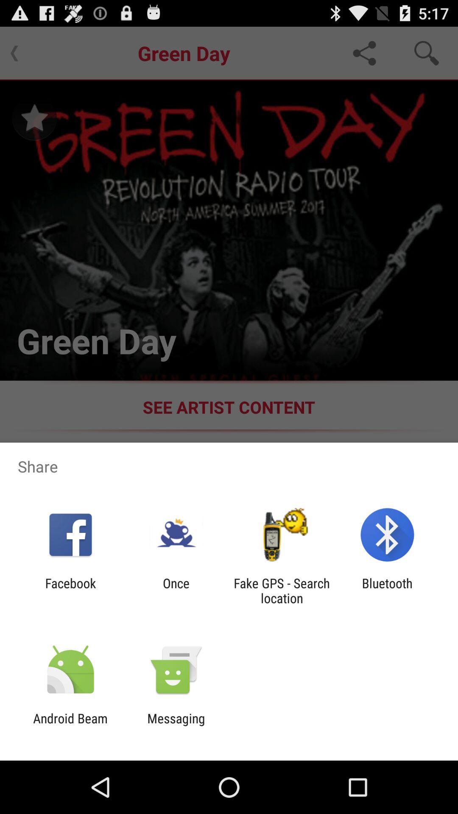 The height and width of the screenshot is (814, 458). What do you see at coordinates (176, 726) in the screenshot?
I see `launch messaging app` at bounding box center [176, 726].